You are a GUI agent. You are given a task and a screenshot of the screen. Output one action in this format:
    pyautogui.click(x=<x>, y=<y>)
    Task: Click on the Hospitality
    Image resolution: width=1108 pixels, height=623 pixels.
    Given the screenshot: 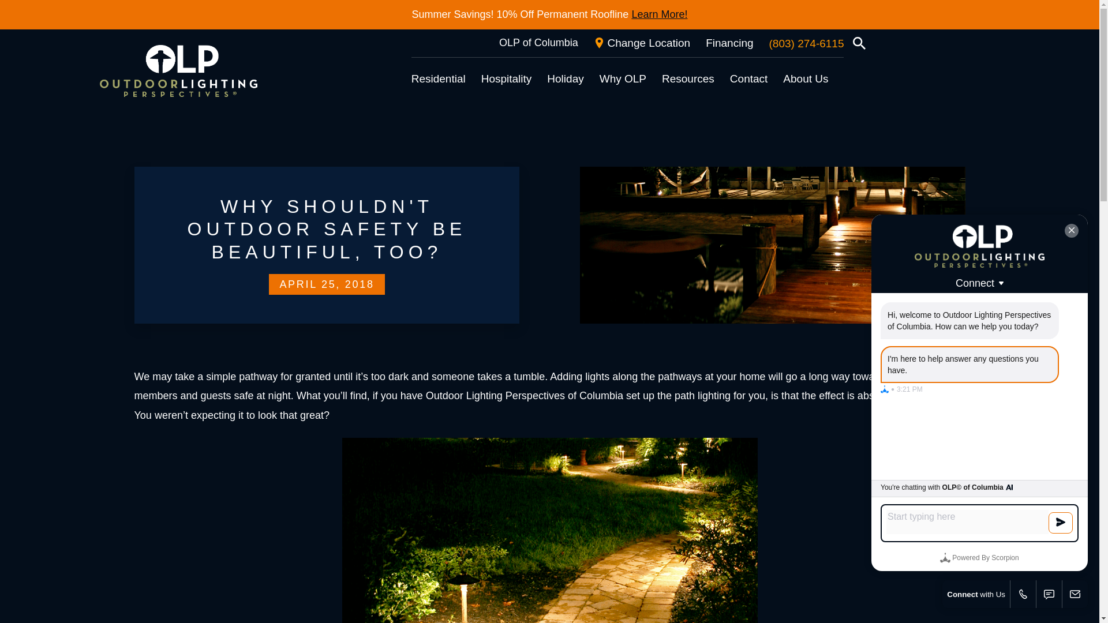 What is the action you would take?
    pyautogui.click(x=506, y=78)
    